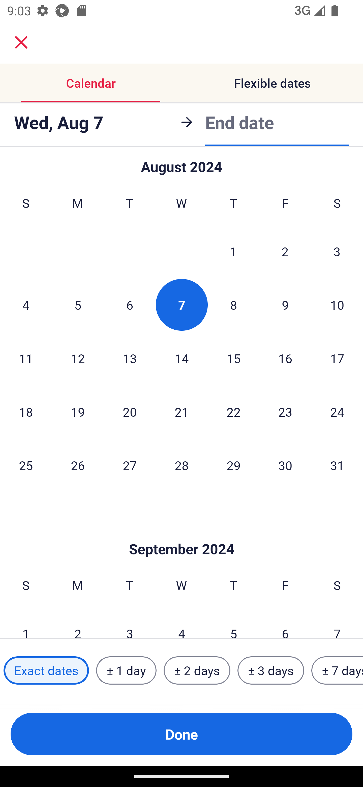  What do you see at coordinates (26, 411) in the screenshot?
I see `18 Sunday, August 18, 2024` at bounding box center [26, 411].